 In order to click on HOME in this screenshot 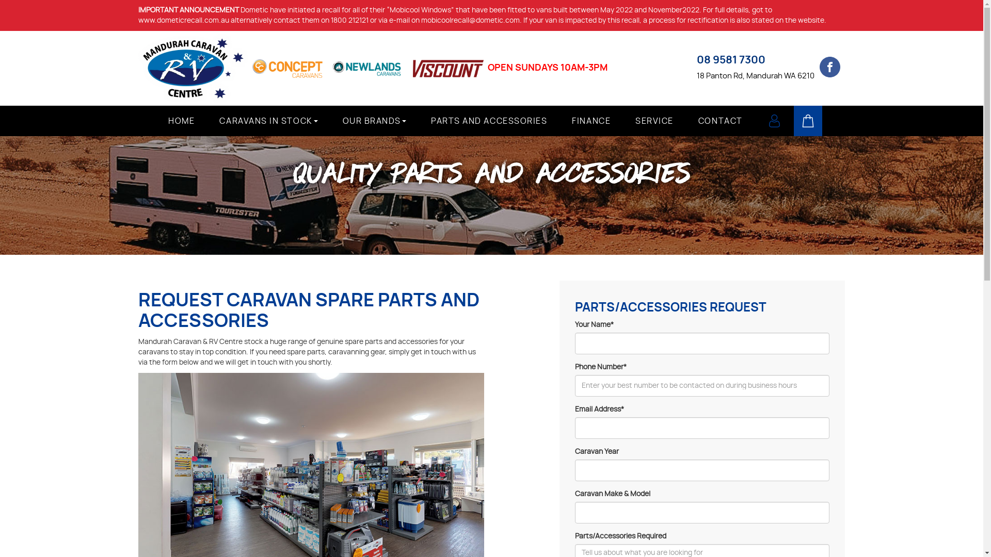, I will do `click(182, 122)`.